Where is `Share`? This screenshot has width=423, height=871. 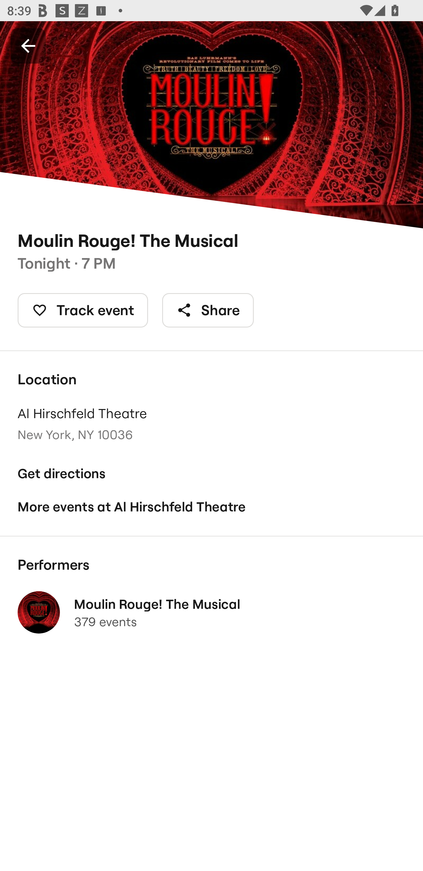 Share is located at coordinates (208, 310).